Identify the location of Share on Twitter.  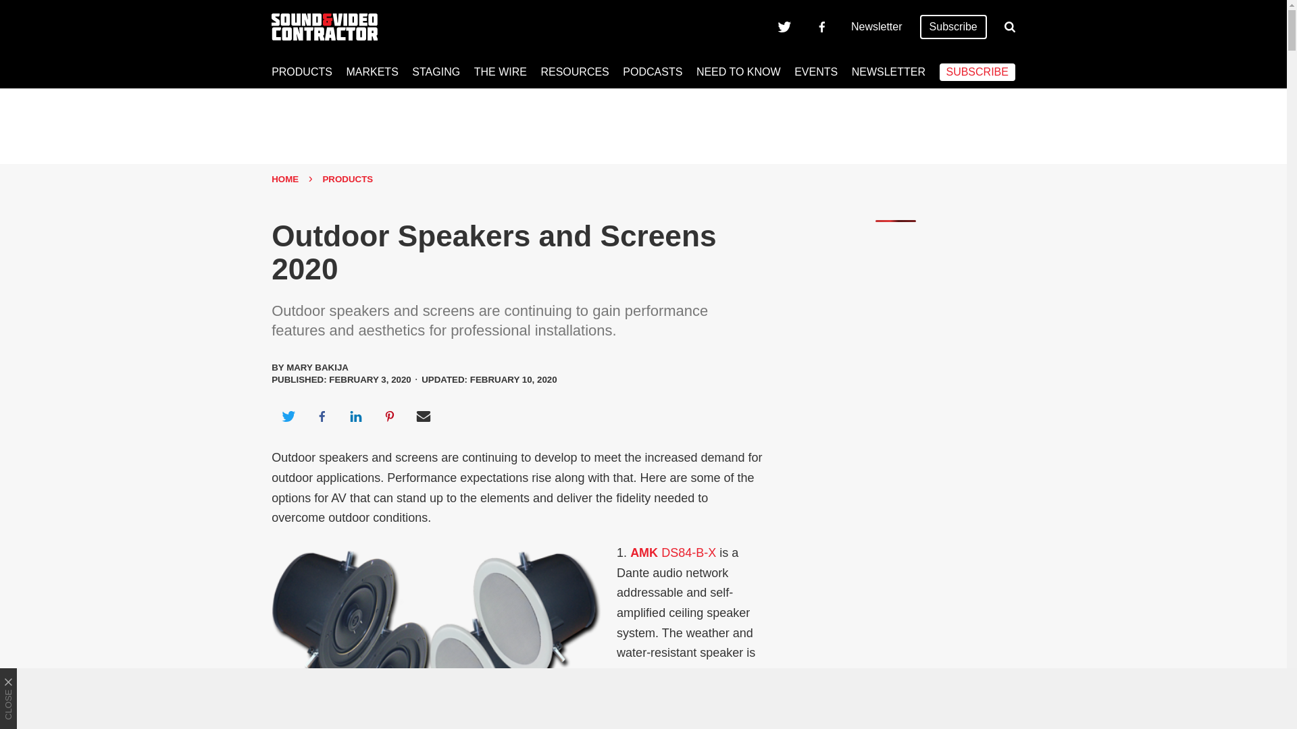
(288, 416).